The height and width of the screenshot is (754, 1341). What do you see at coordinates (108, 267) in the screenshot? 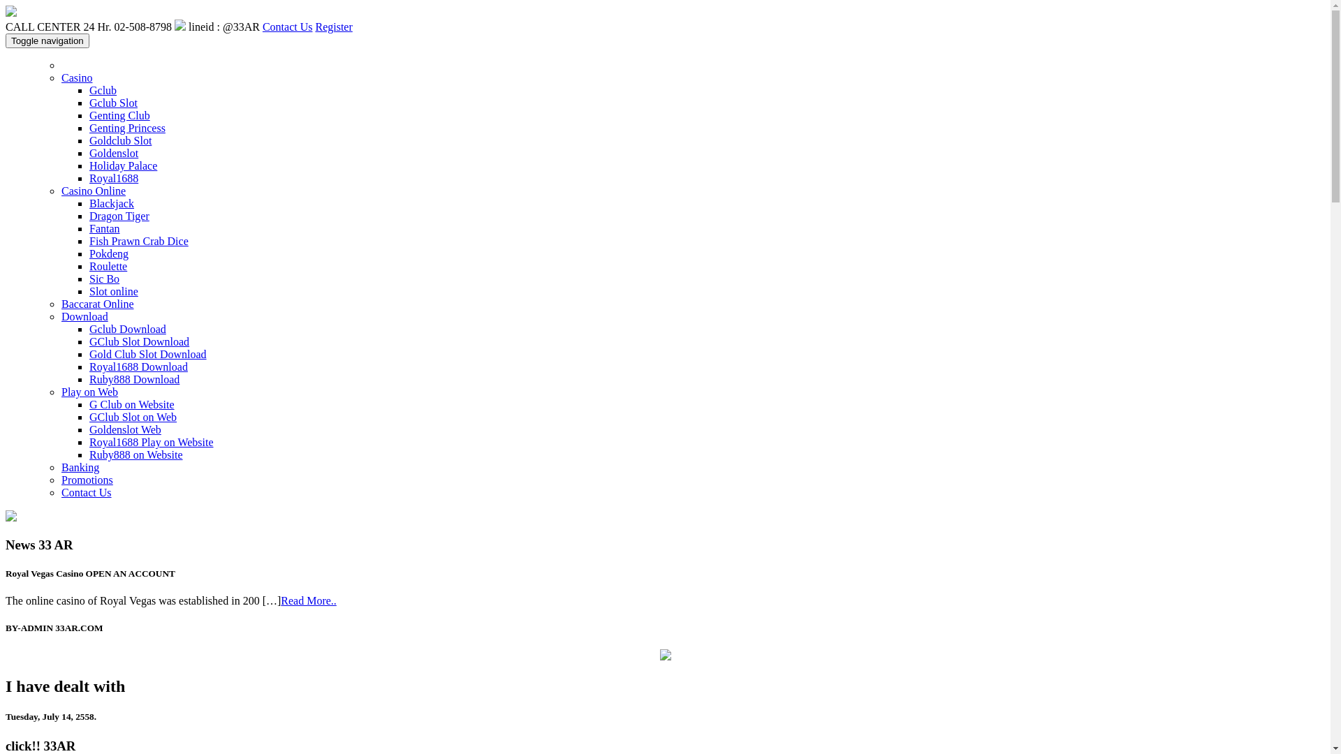
I see `Roulette` at bounding box center [108, 267].